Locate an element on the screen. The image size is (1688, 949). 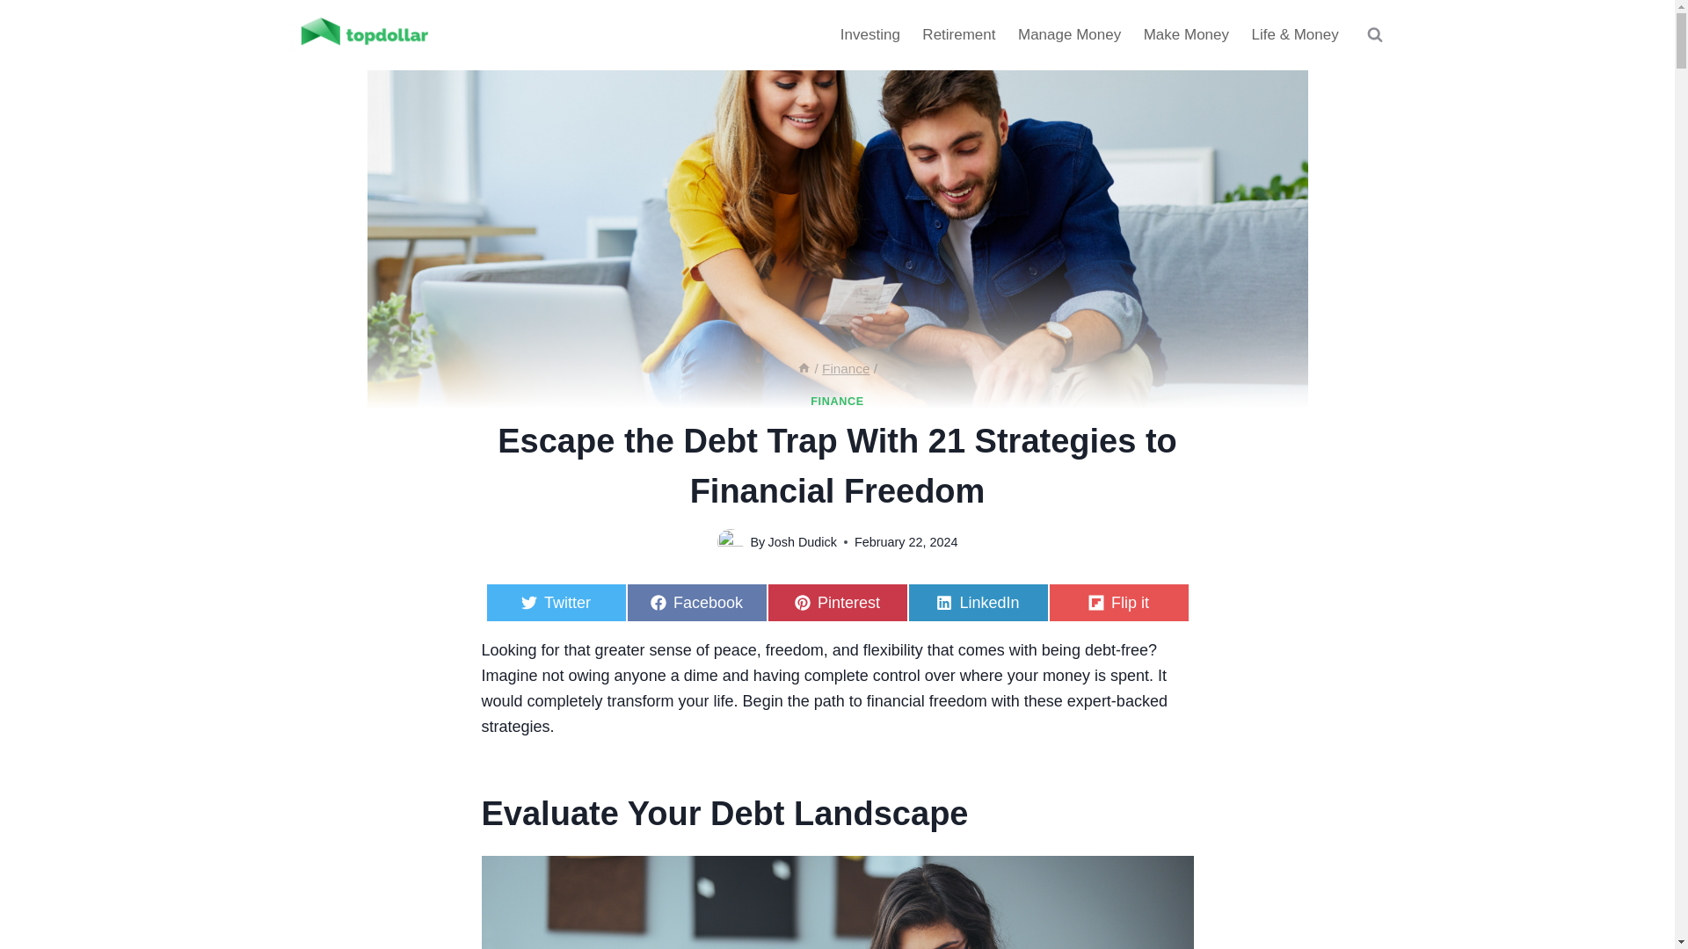
Home is located at coordinates (959, 35).